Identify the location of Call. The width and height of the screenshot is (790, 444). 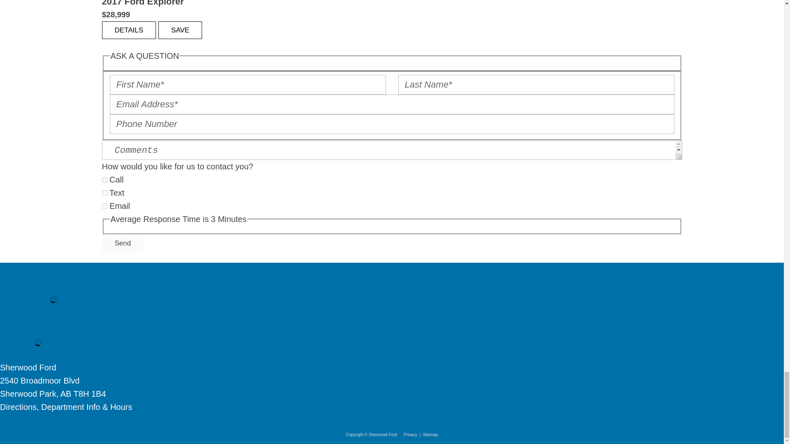
(105, 179).